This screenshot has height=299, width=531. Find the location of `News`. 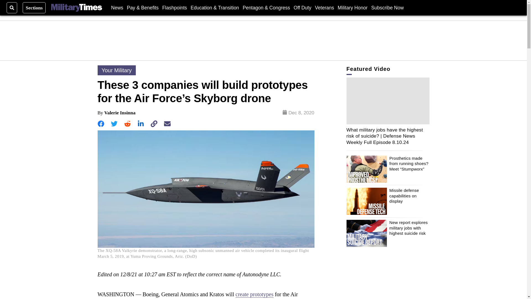

News is located at coordinates (117, 7).